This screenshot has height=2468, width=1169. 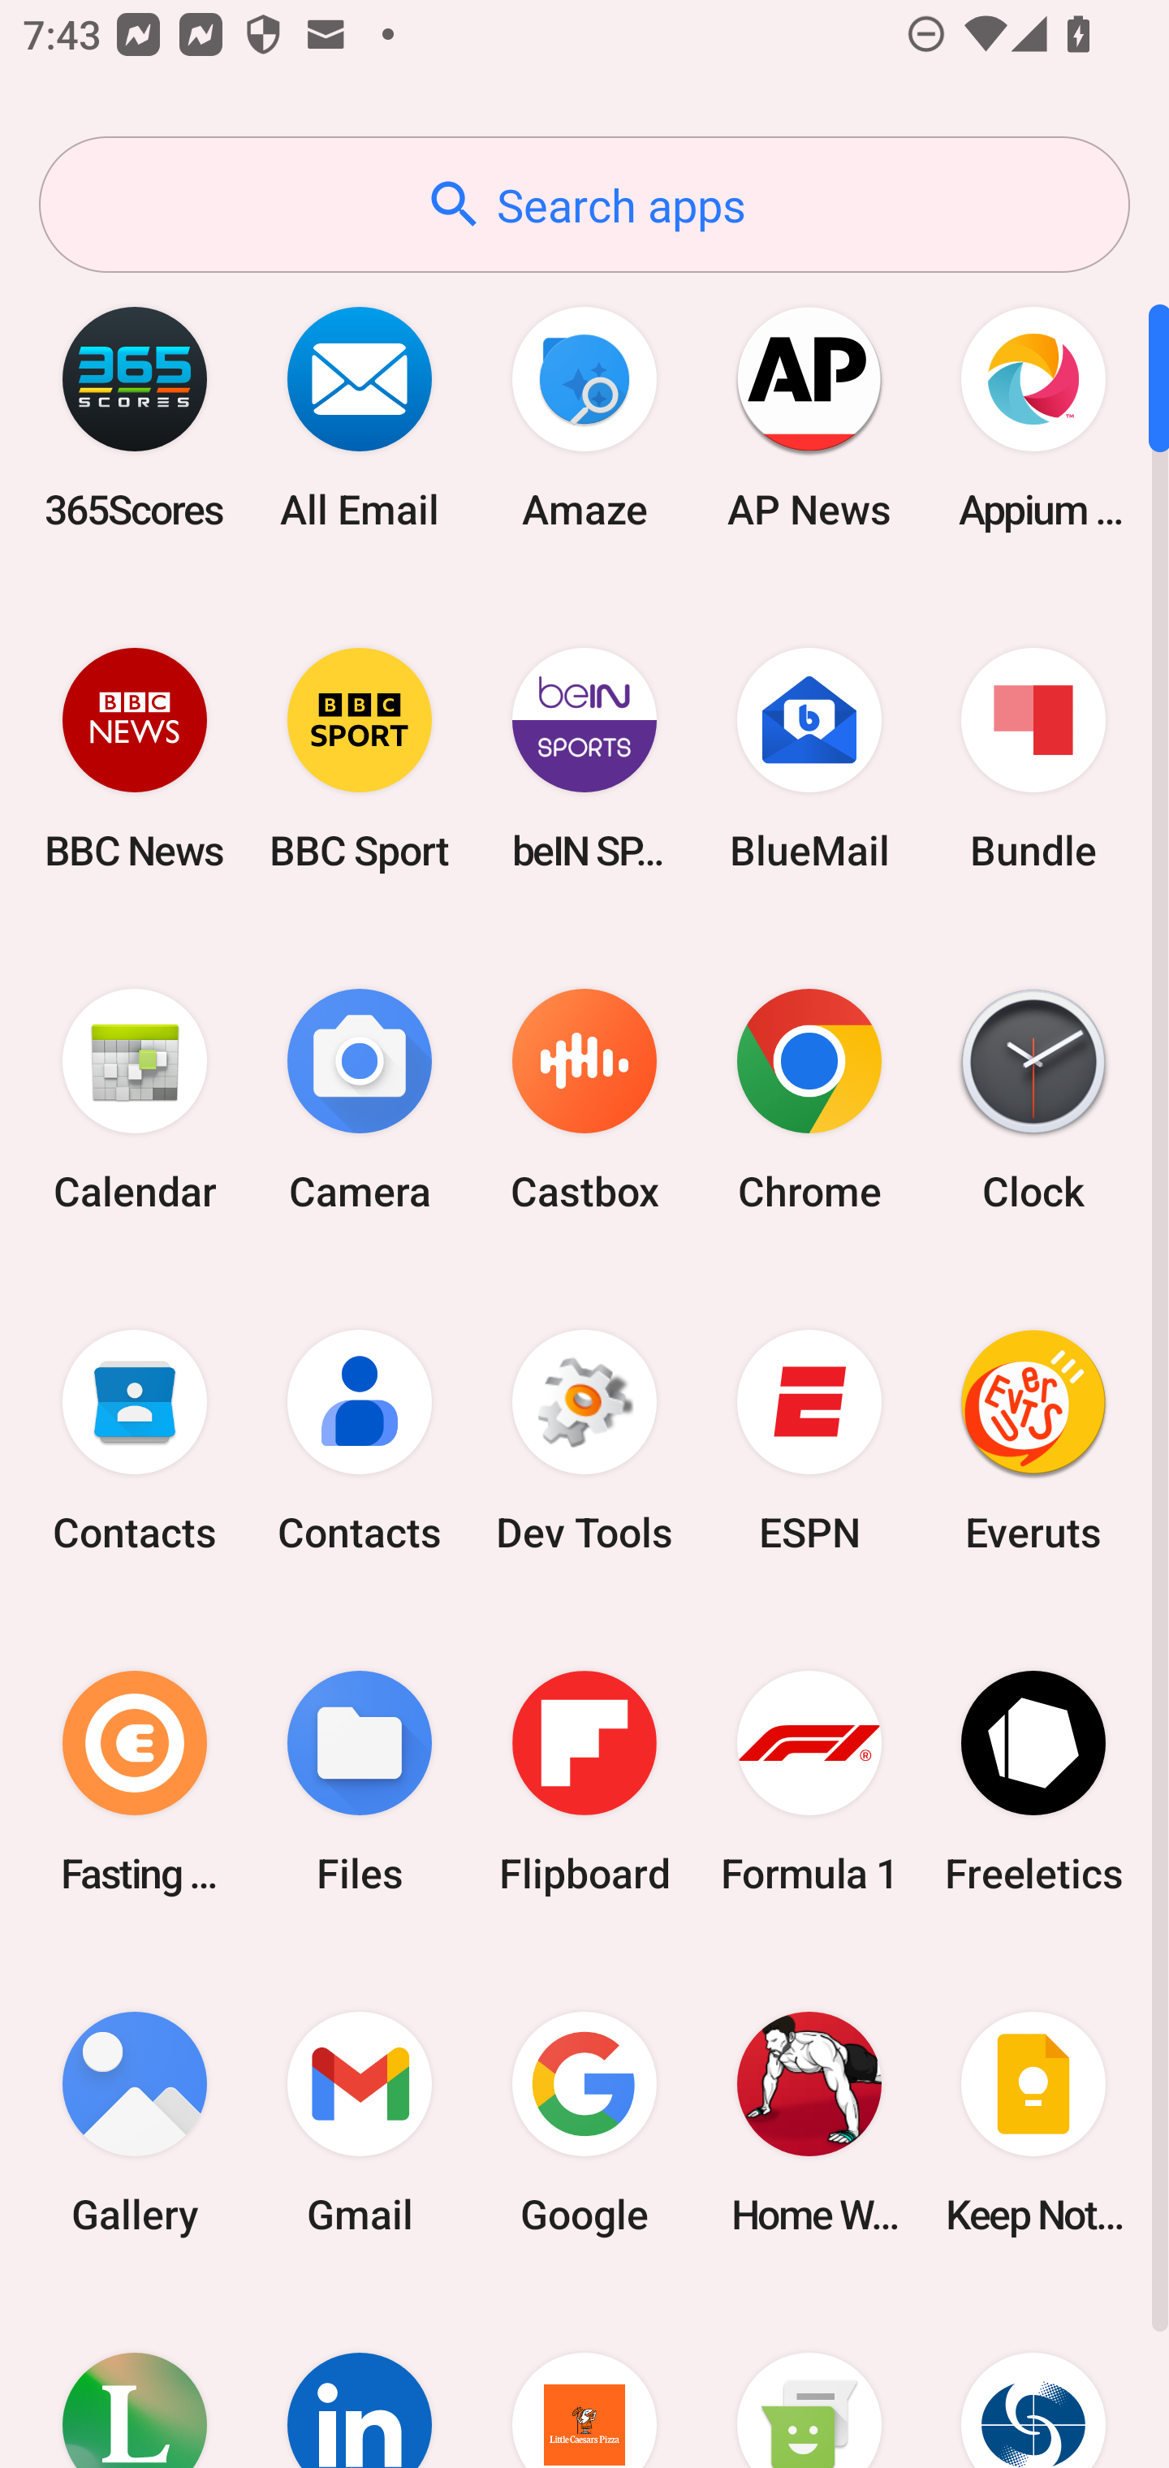 I want to click on Gmail, so click(x=360, y=2122).